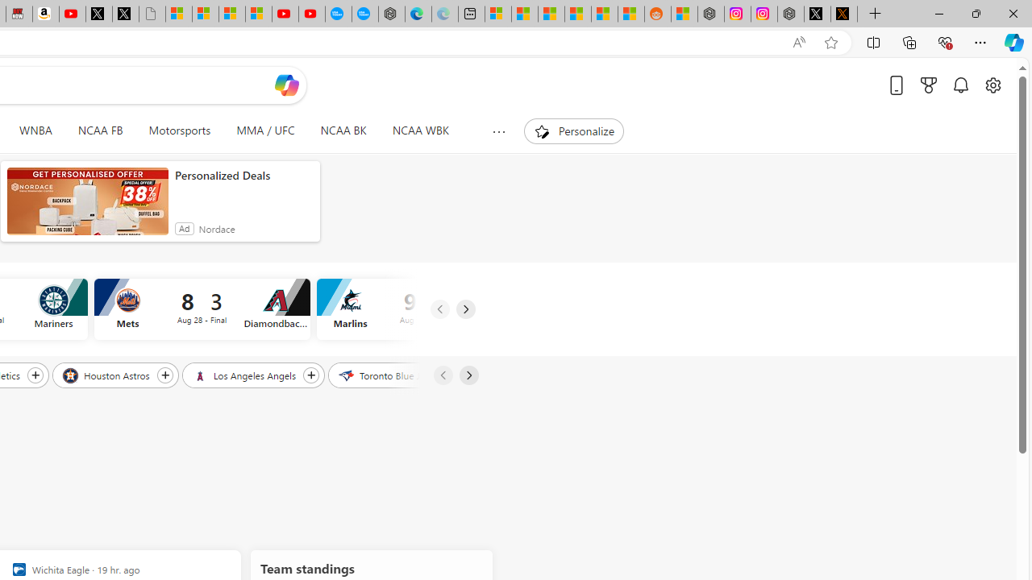 This screenshot has height=580, width=1032. I want to click on NCAA WBK, so click(420, 130).